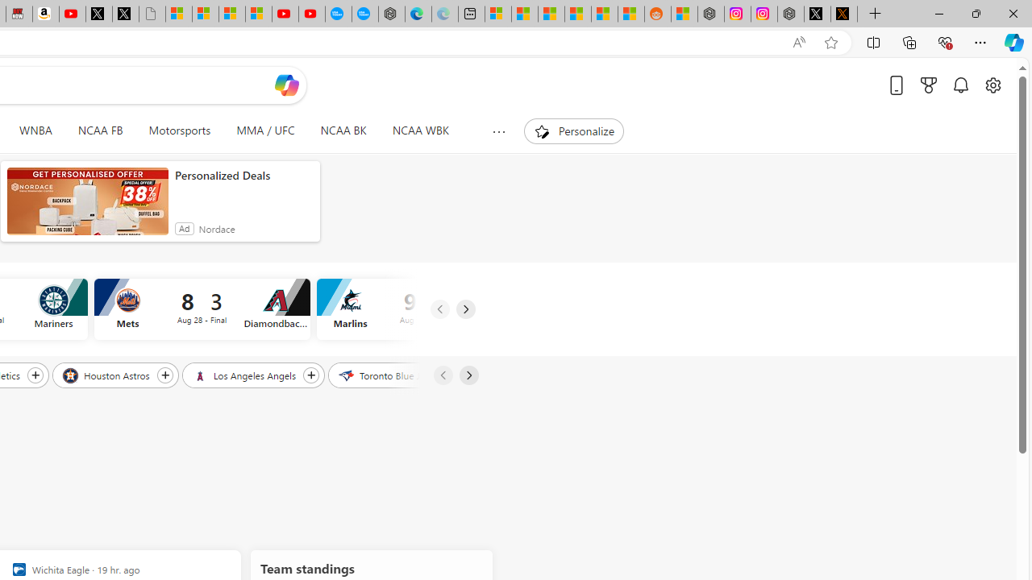 This screenshot has height=580, width=1032. I want to click on NCAA WBK, so click(420, 130).